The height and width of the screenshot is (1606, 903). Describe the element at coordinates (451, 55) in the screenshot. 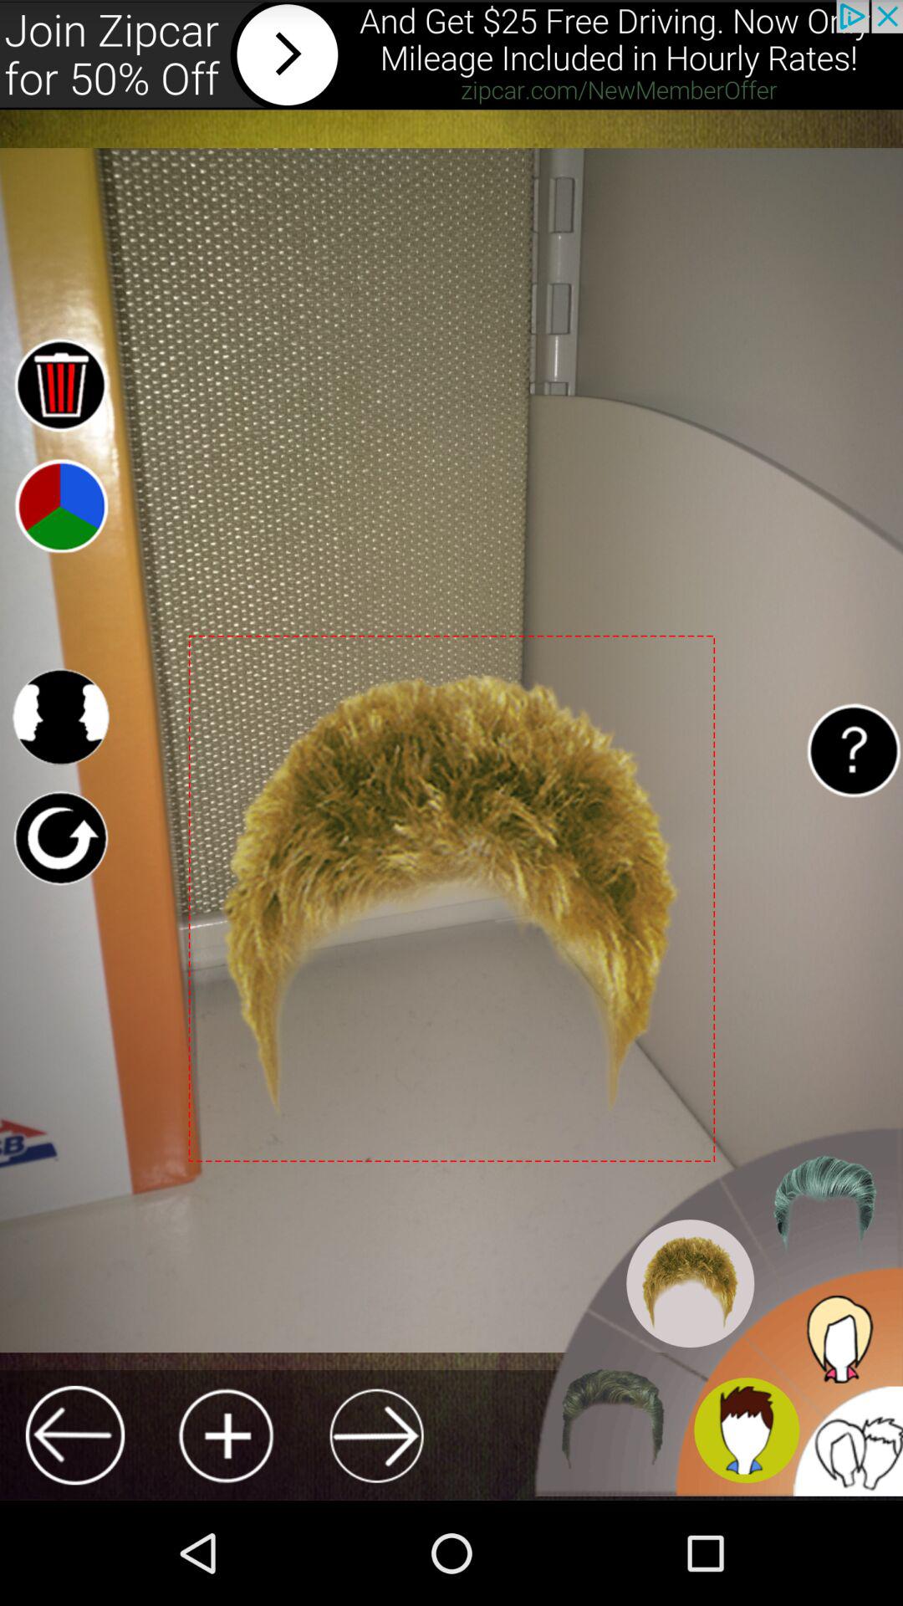

I see `advertisement` at that location.